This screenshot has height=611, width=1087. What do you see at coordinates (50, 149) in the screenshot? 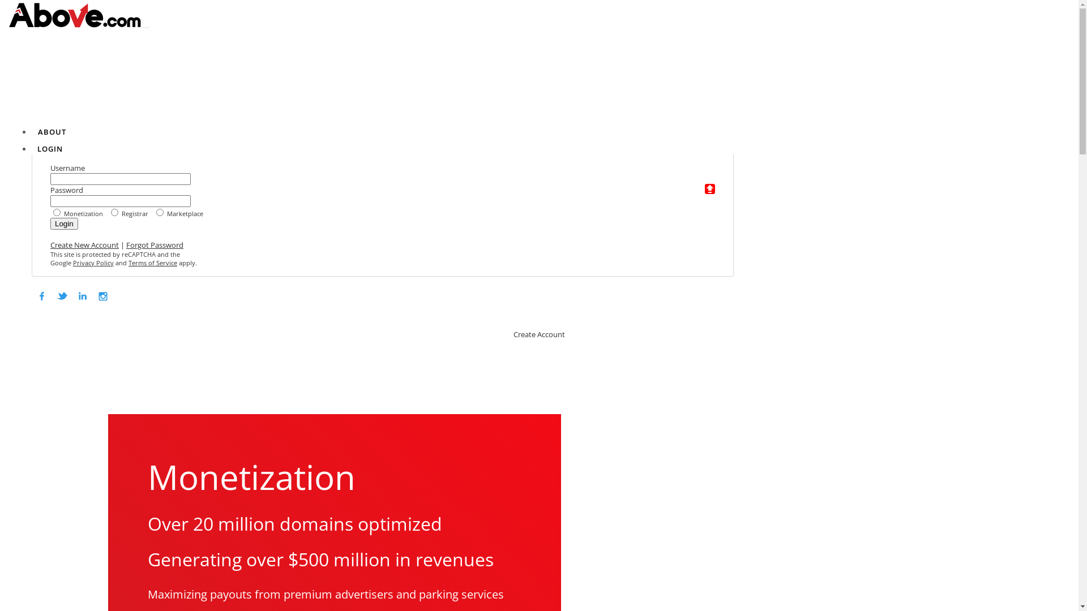
I see `LOGIN` at bounding box center [50, 149].